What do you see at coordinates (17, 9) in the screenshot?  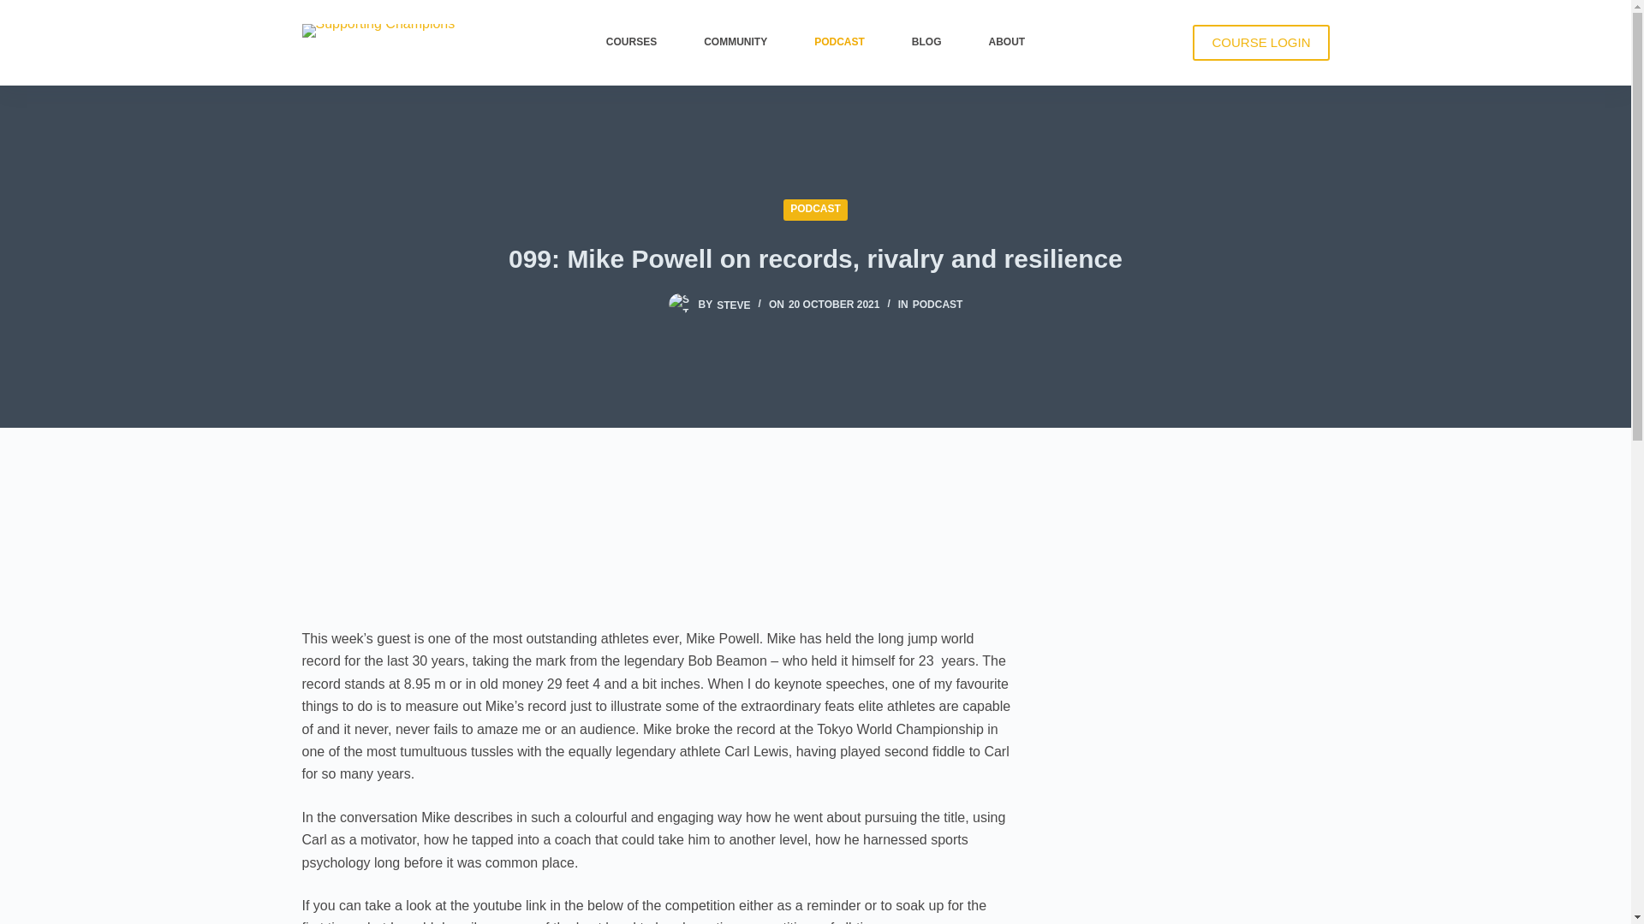 I see `Skip to content` at bounding box center [17, 9].